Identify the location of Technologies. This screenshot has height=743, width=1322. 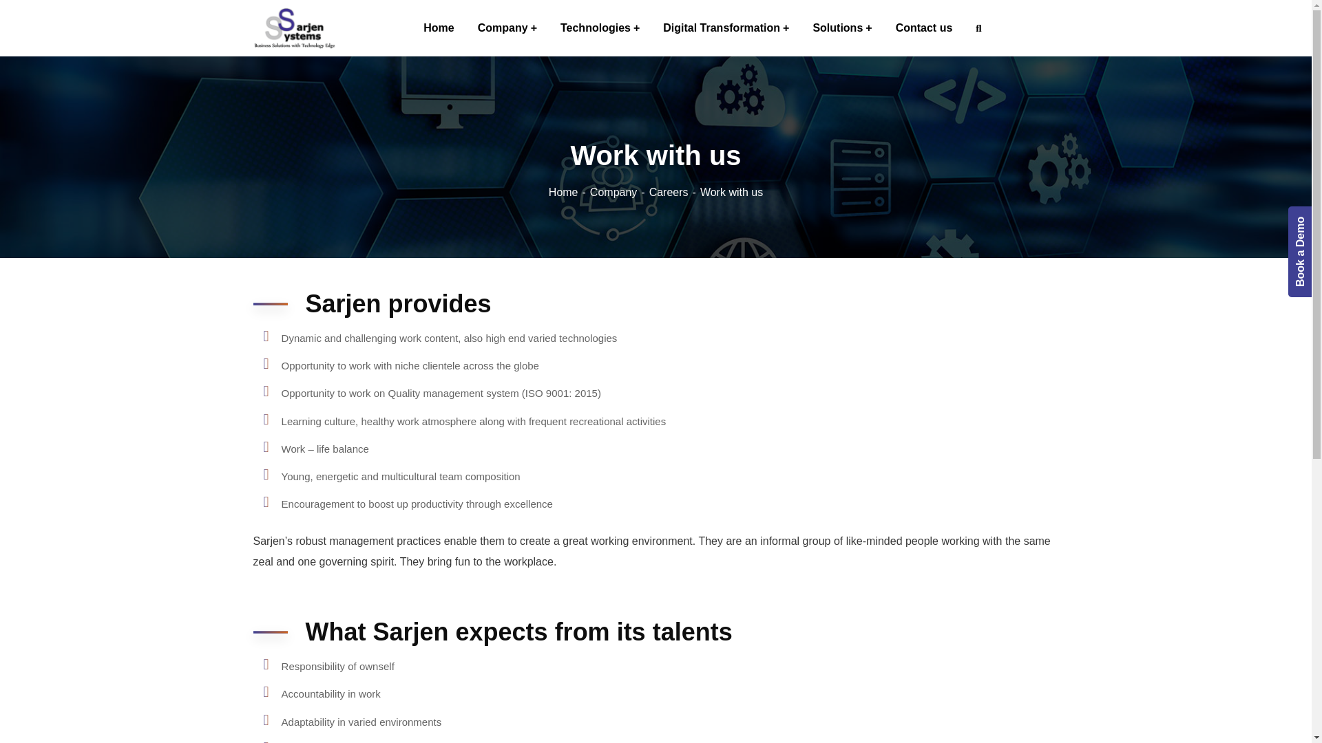
(600, 28).